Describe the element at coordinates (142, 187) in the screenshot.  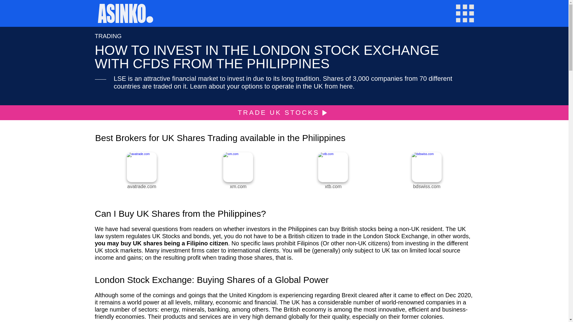
I see `avatrade.com` at that location.